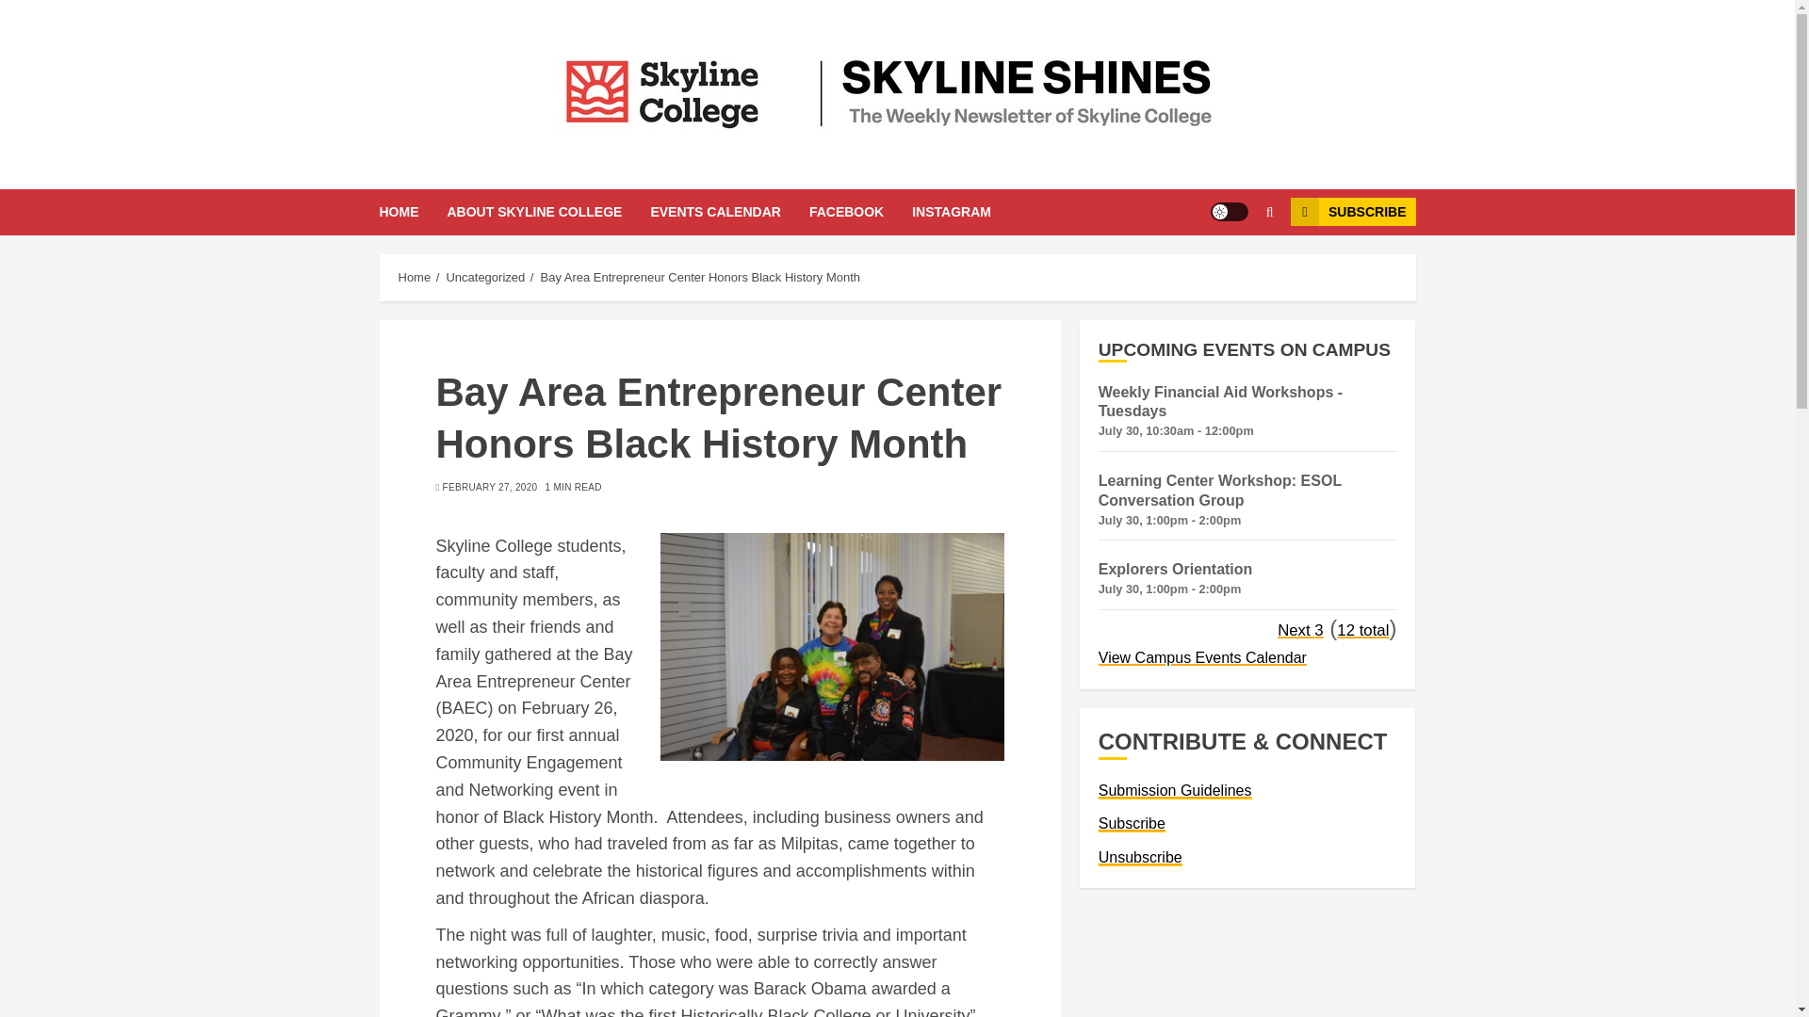 The image size is (1809, 1017). What do you see at coordinates (1353, 211) in the screenshot?
I see `SUBSCRIBE` at bounding box center [1353, 211].